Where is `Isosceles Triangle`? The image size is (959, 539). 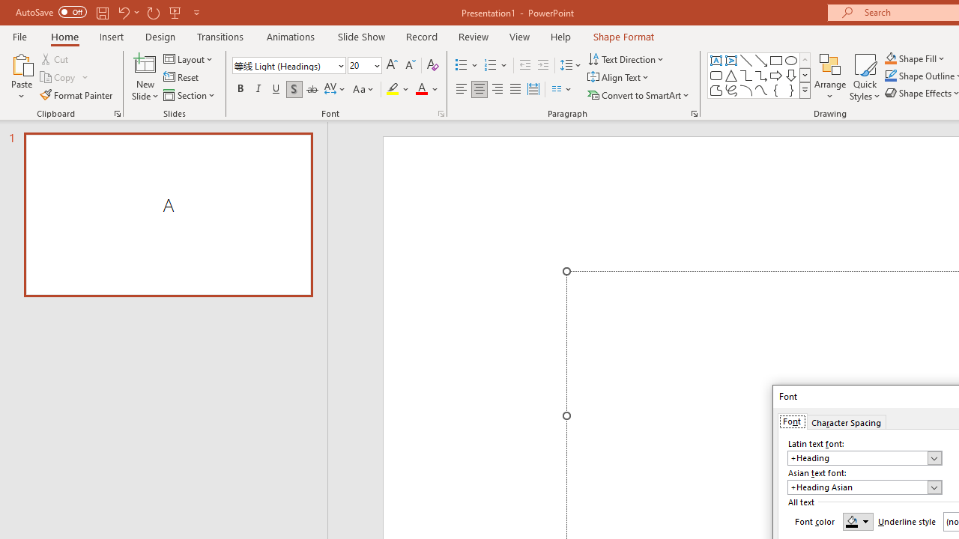
Isosceles Triangle is located at coordinates (731, 75).